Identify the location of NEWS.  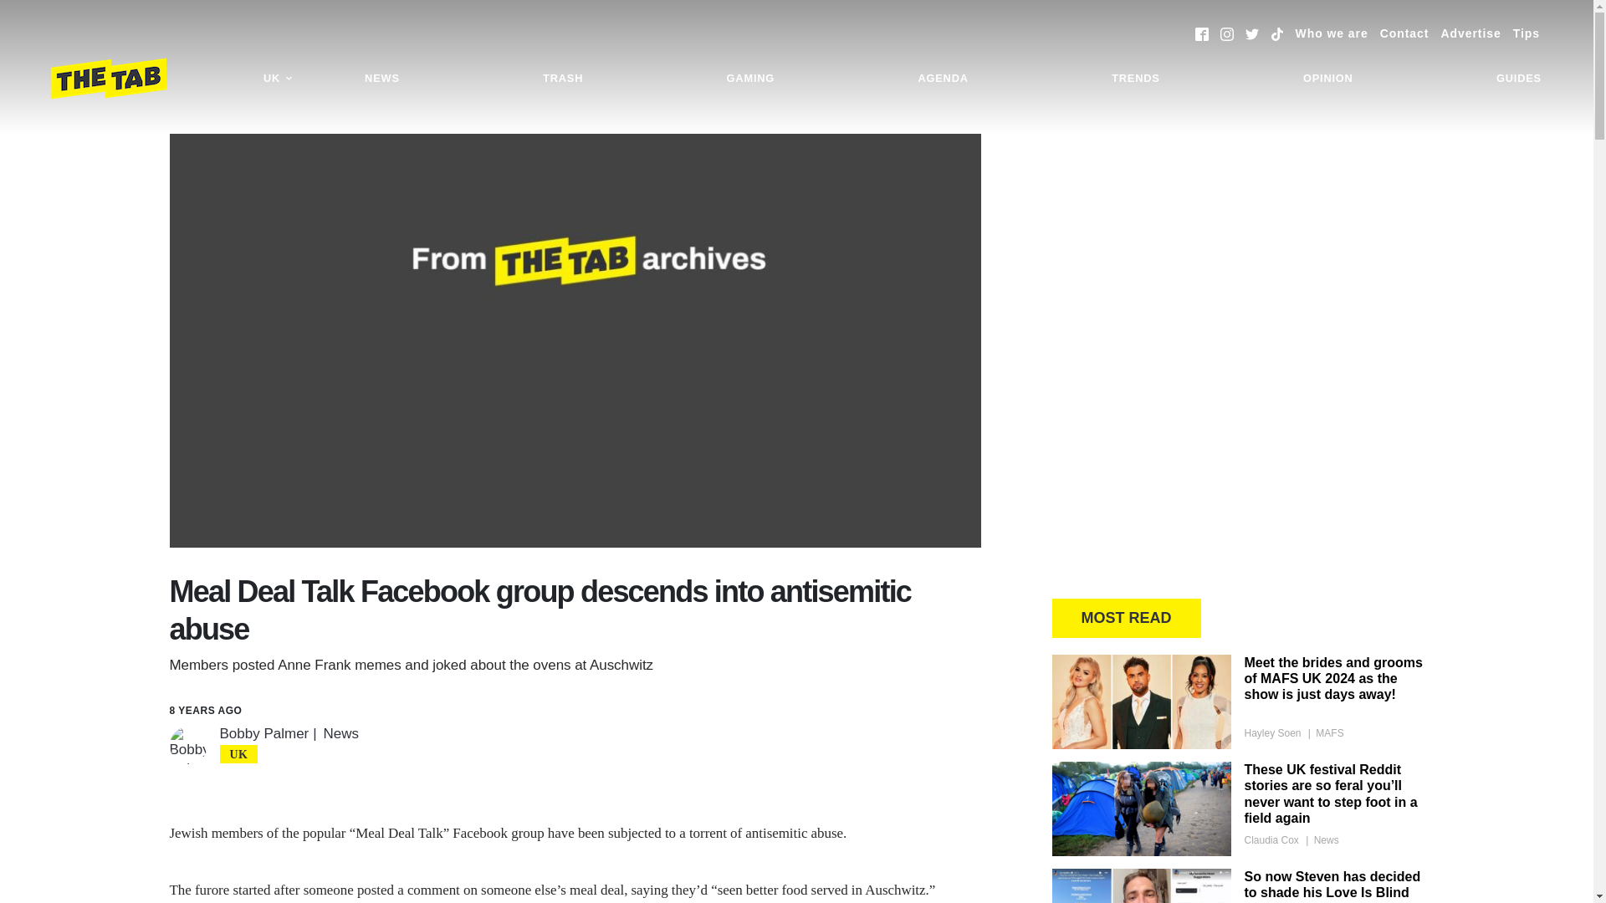
(381, 79).